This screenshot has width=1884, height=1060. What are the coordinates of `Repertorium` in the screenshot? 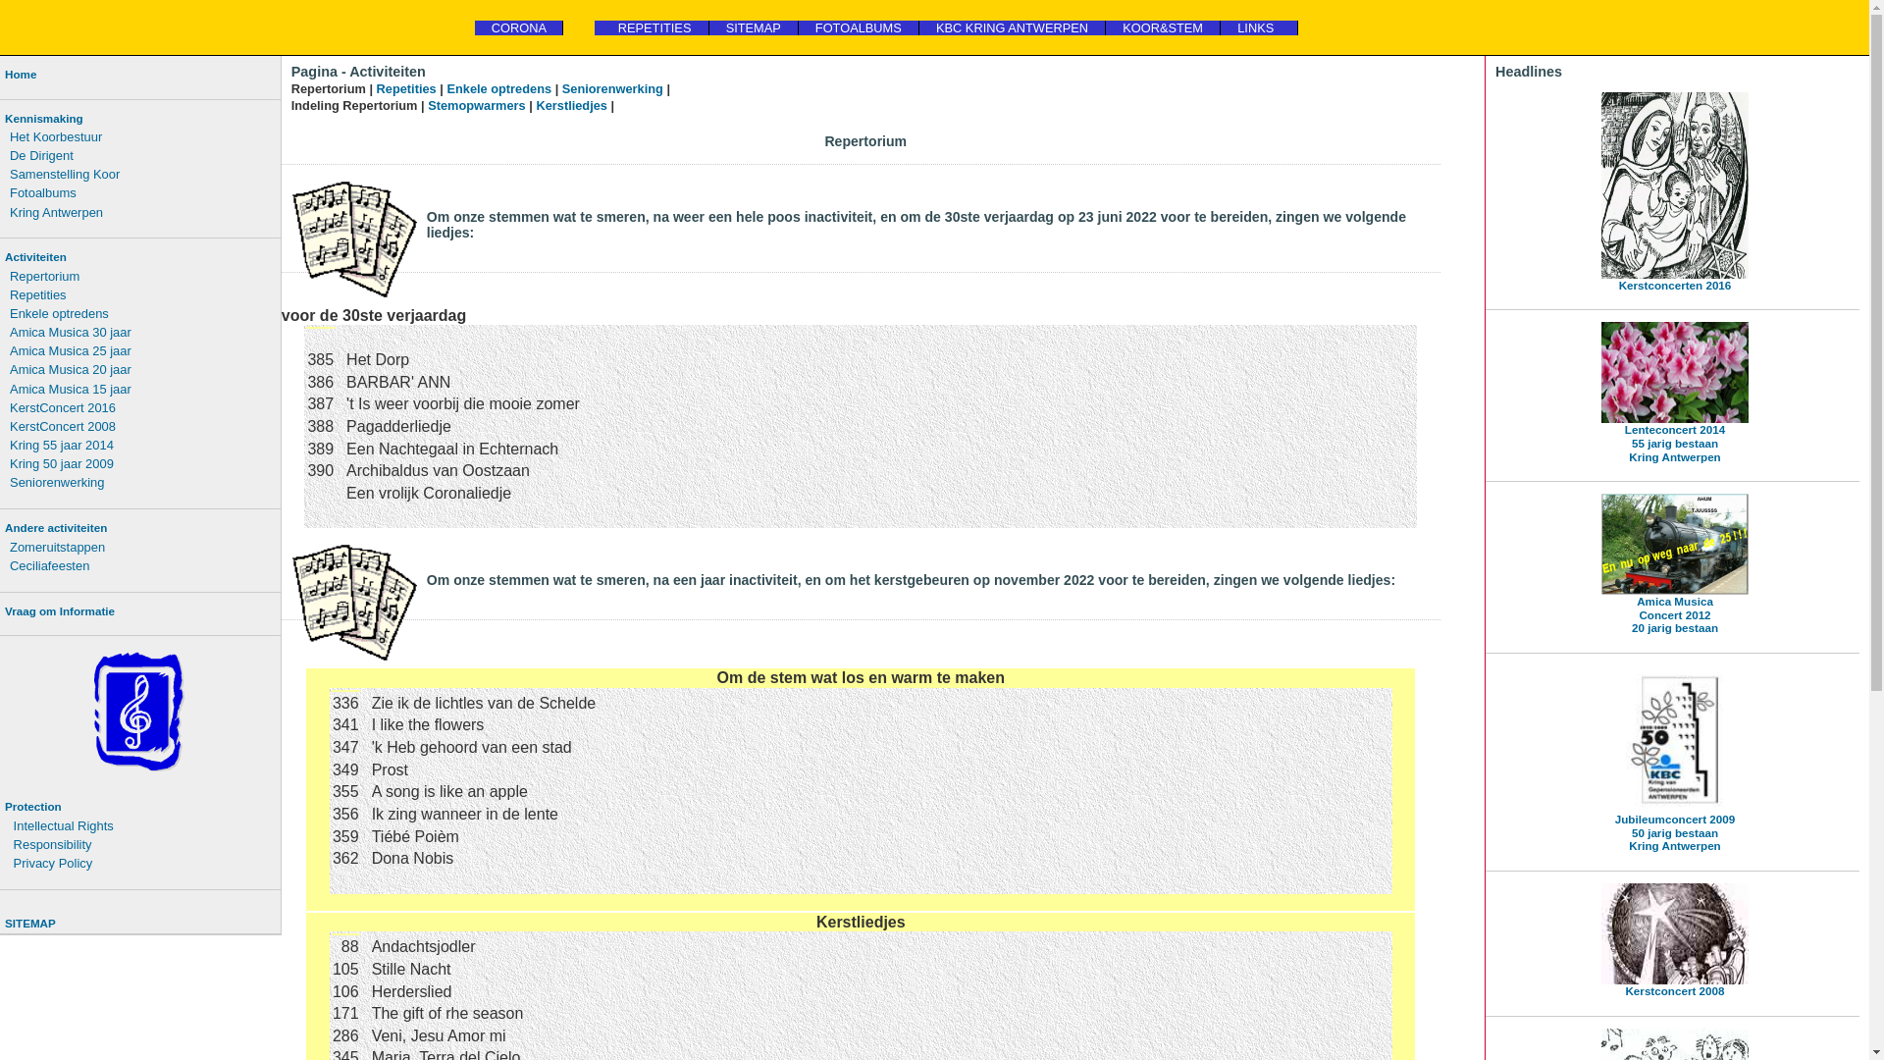 It's located at (143, 277).